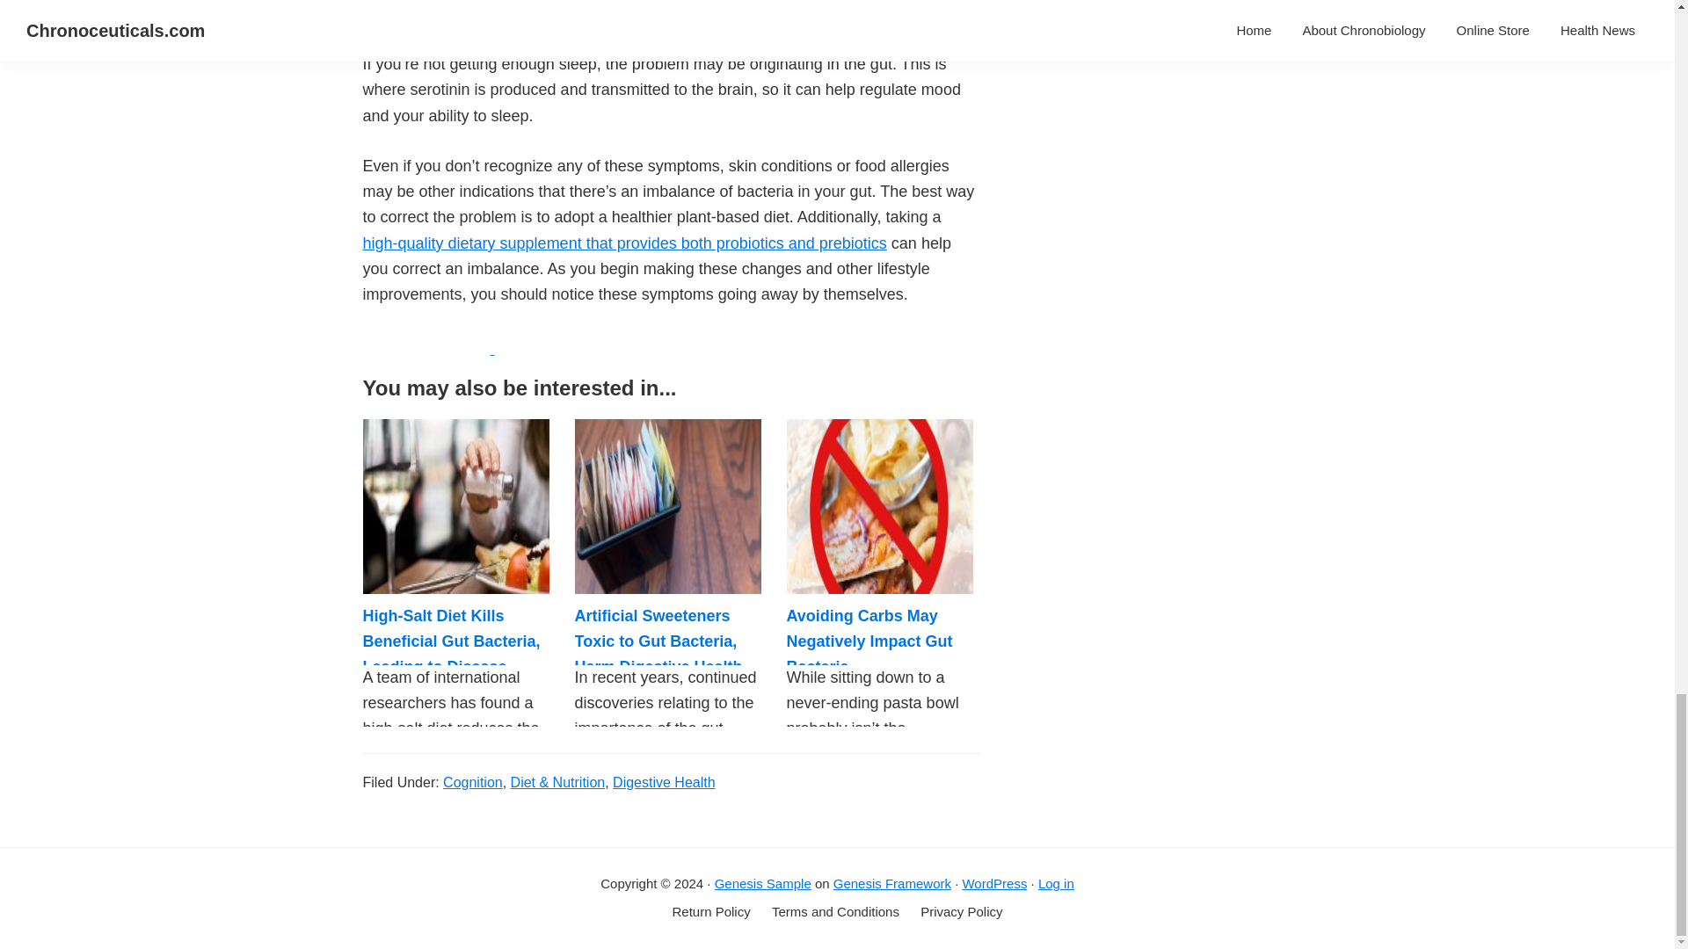 Image resolution: width=1688 pixels, height=949 pixels. Describe the element at coordinates (763, 883) in the screenshot. I see `Genesis Sample` at that location.